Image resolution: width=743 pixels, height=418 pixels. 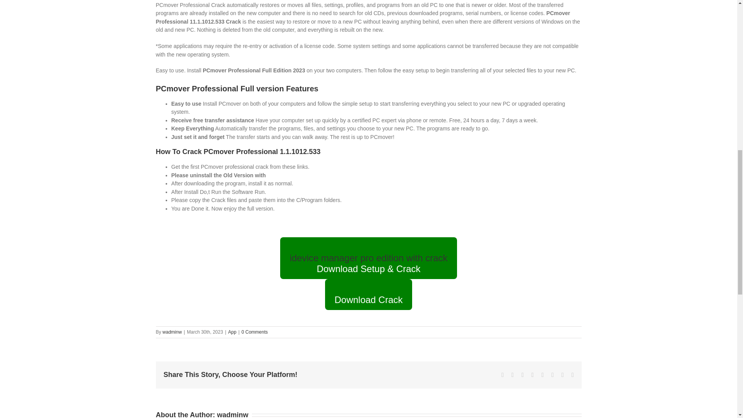 I want to click on Posts by wadminw, so click(x=232, y=414).